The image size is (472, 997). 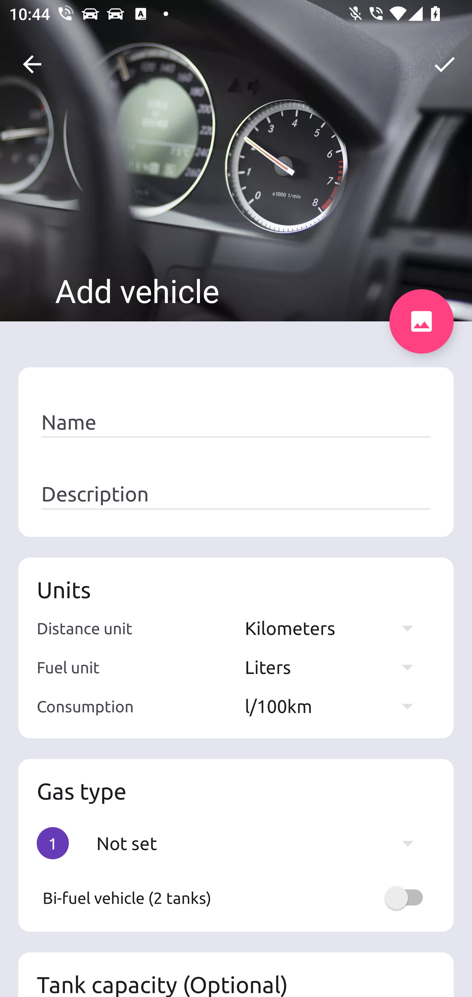 What do you see at coordinates (32, 64) in the screenshot?
I see `Navigate up` at bounding box center [32, 64].